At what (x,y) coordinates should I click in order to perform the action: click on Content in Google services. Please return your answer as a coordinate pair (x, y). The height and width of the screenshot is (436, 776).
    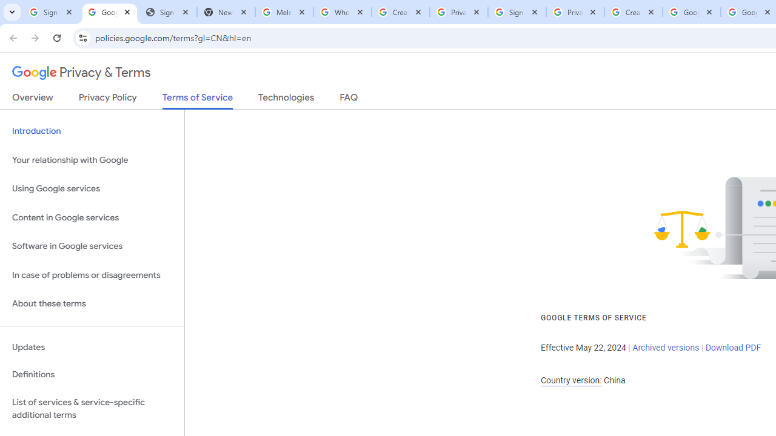
    Looking at the image, I should click on (92, 217).